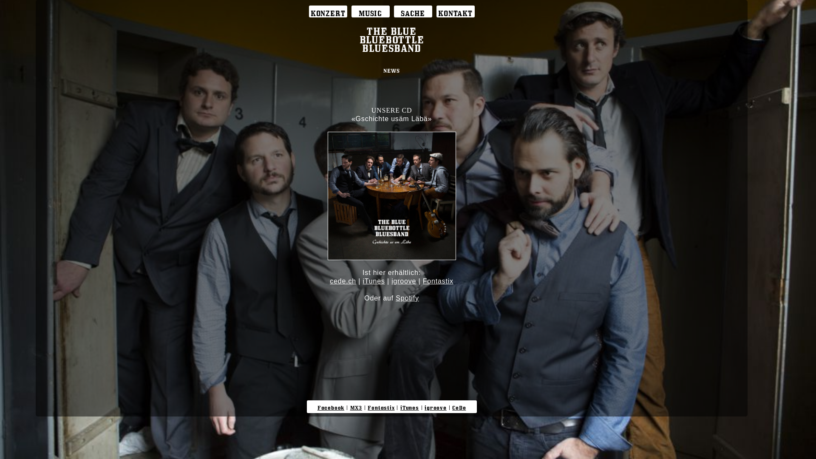 The image size is (816, 459). What do you see at coordinates (331, 406) in the screenshot?
I see `Facebook` at bounding box center [331, 406].